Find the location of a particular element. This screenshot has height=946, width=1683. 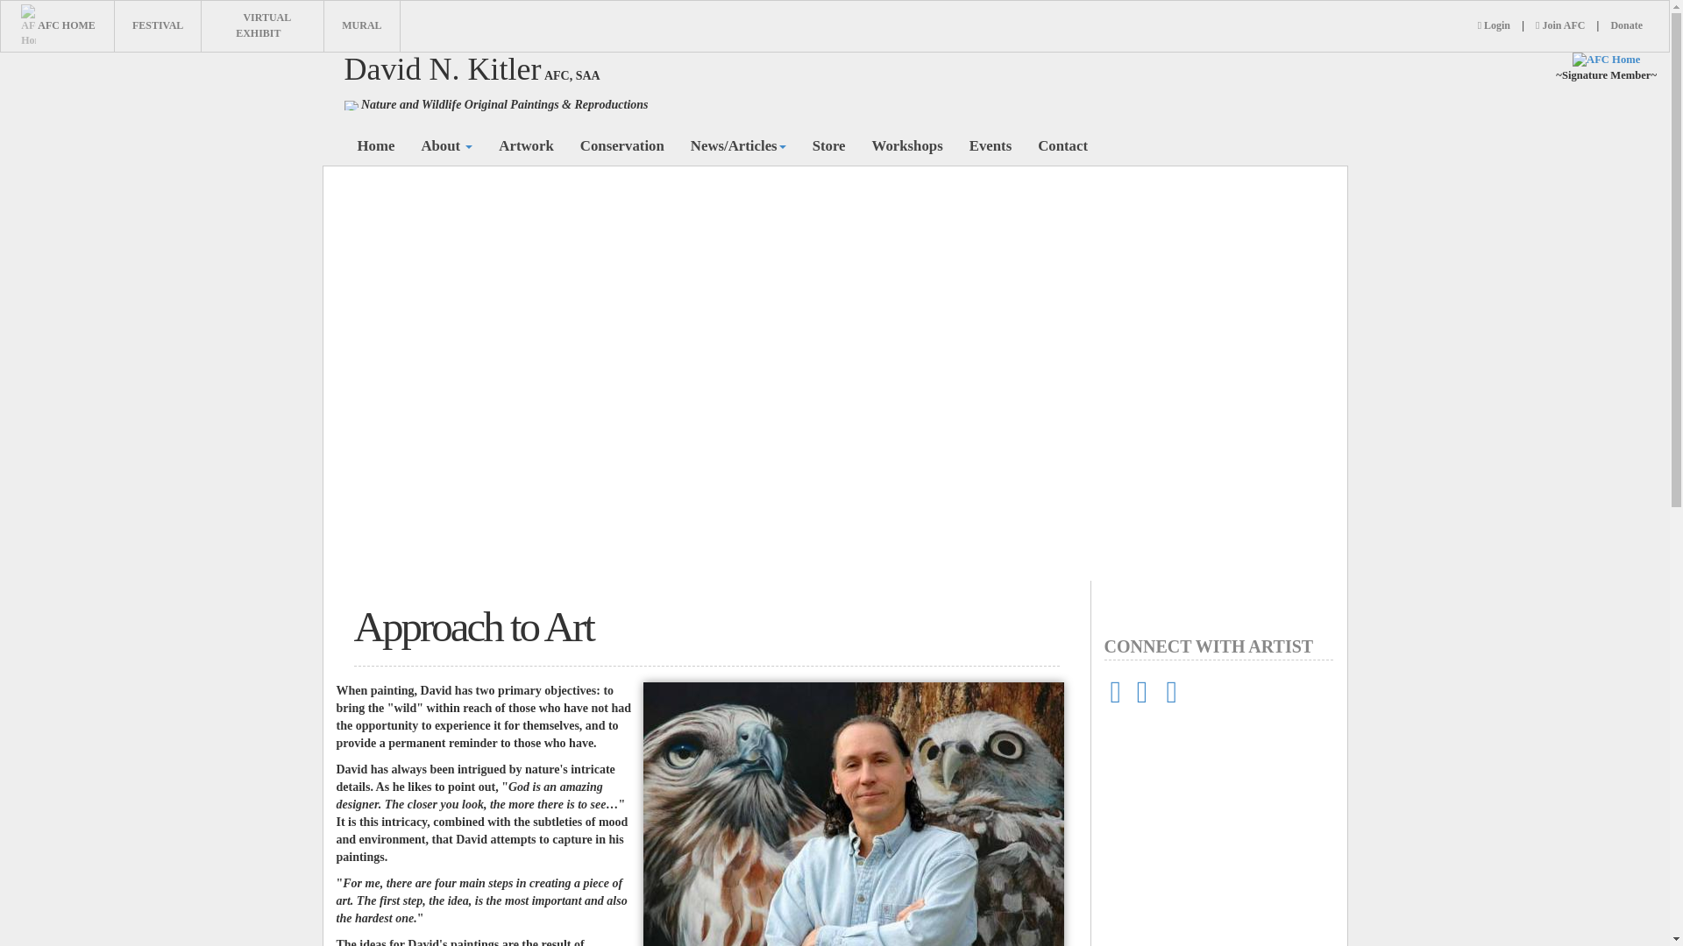

MURAL is located at coordinates (361, 25).